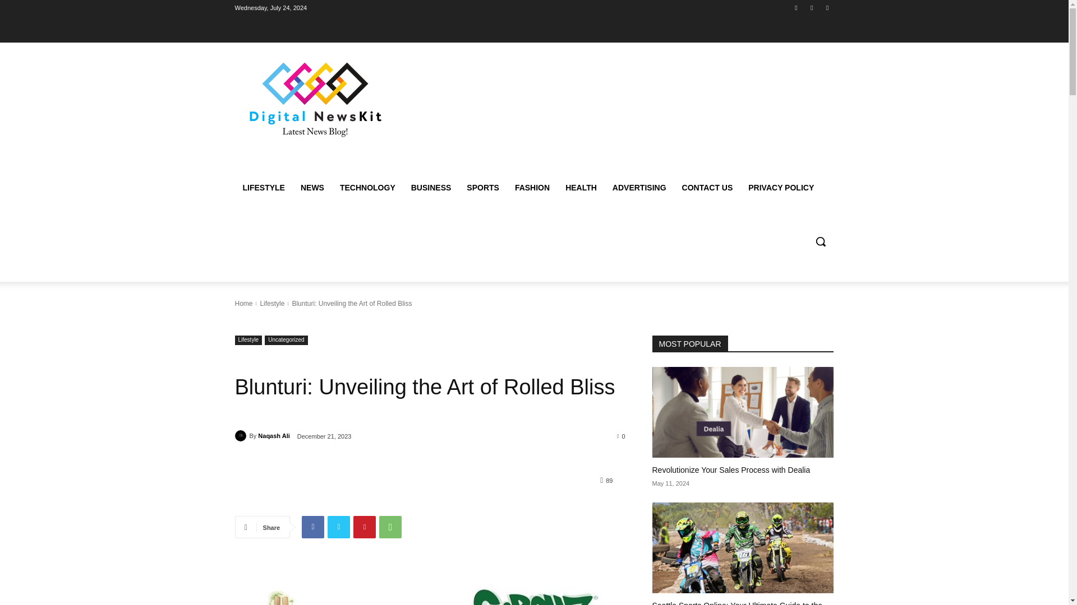  What do you see at coordinates (243, 303) in the screenshot?
I see `Home` at bounding box center [243, 303].